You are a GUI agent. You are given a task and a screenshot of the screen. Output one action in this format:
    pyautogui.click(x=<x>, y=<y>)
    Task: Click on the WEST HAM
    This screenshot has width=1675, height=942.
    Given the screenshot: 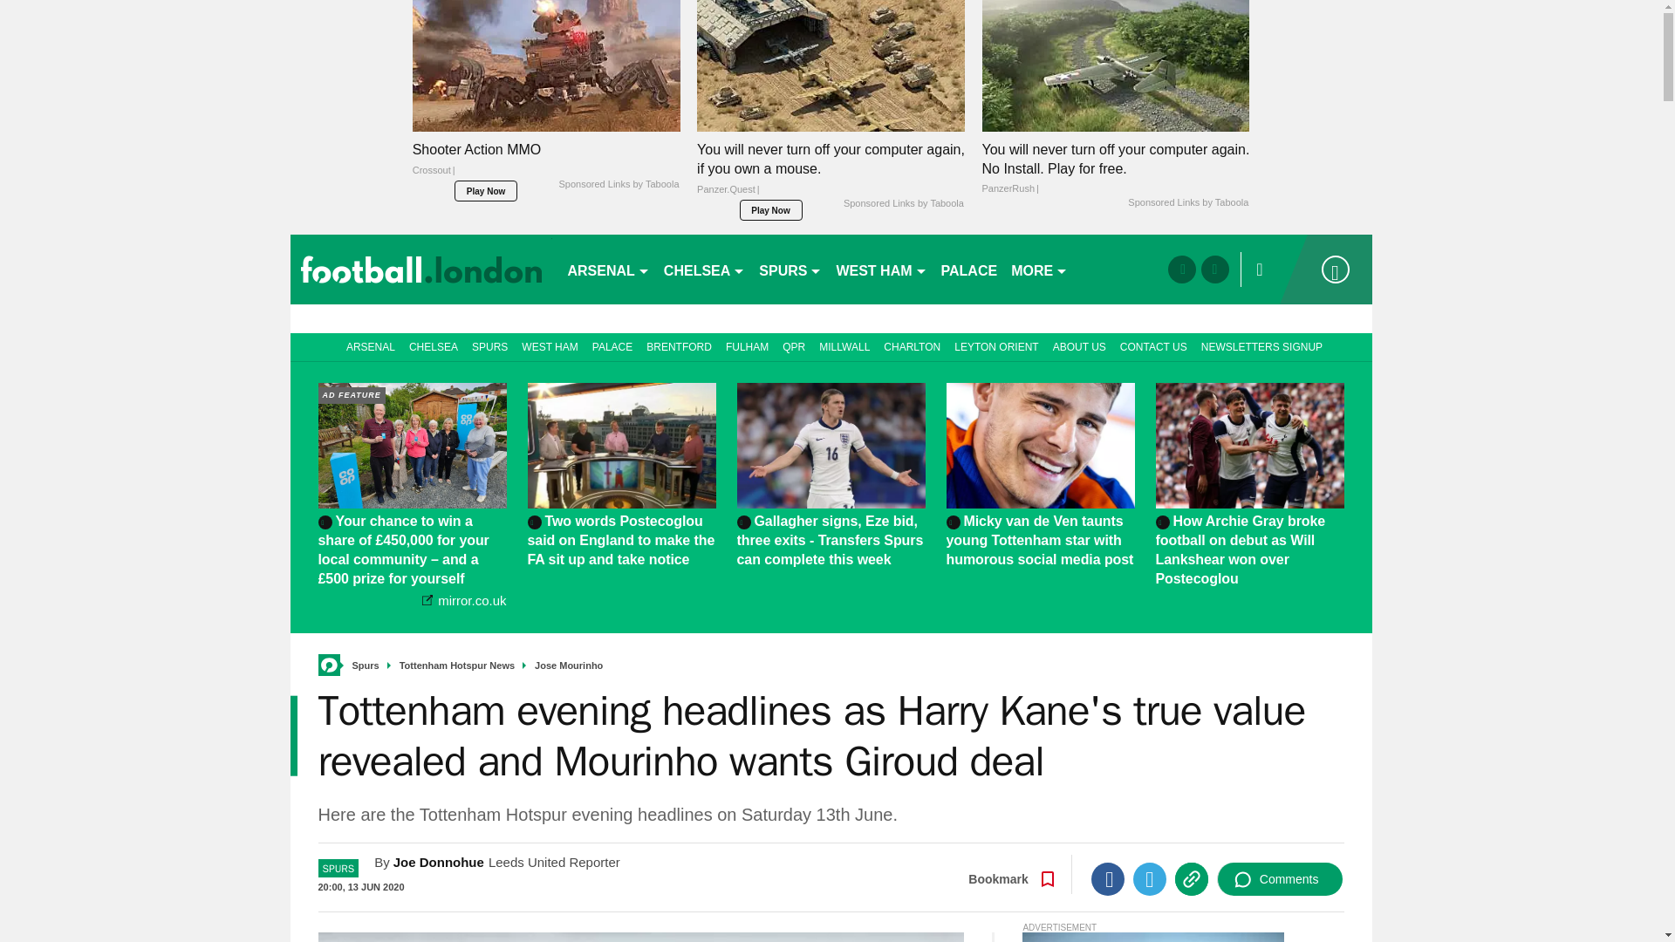 What is the action you would take?
    pyautogui.click(x=881, y=269)
    